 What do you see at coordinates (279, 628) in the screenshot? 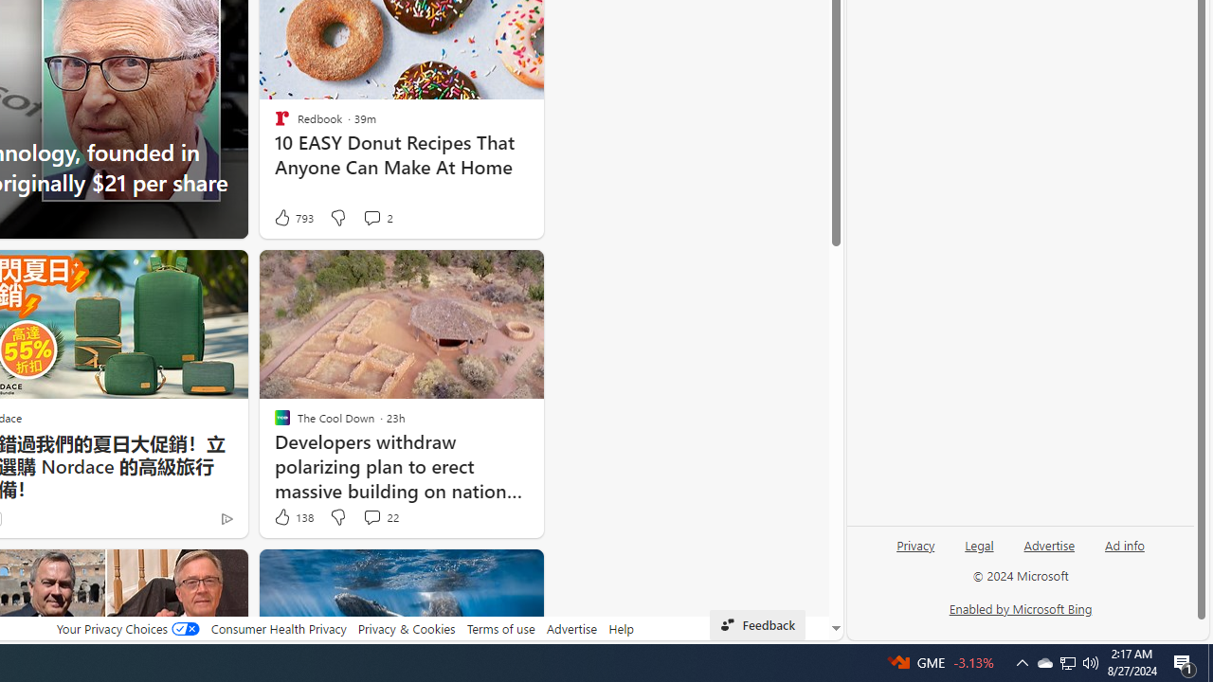
I see `Consumer Health Privacy` at bounding box center [279, 628].